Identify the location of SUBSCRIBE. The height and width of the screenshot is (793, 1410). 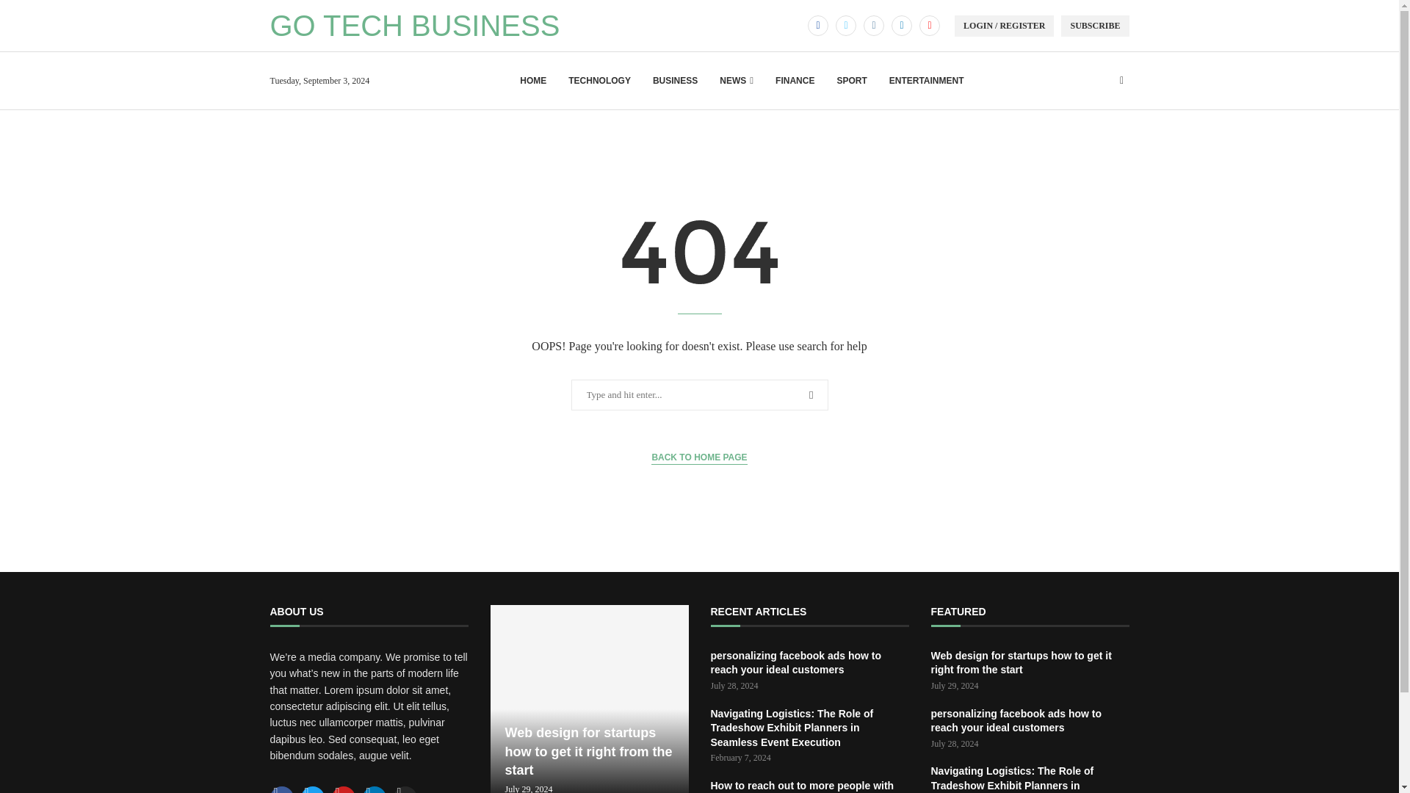
(1095, 25).